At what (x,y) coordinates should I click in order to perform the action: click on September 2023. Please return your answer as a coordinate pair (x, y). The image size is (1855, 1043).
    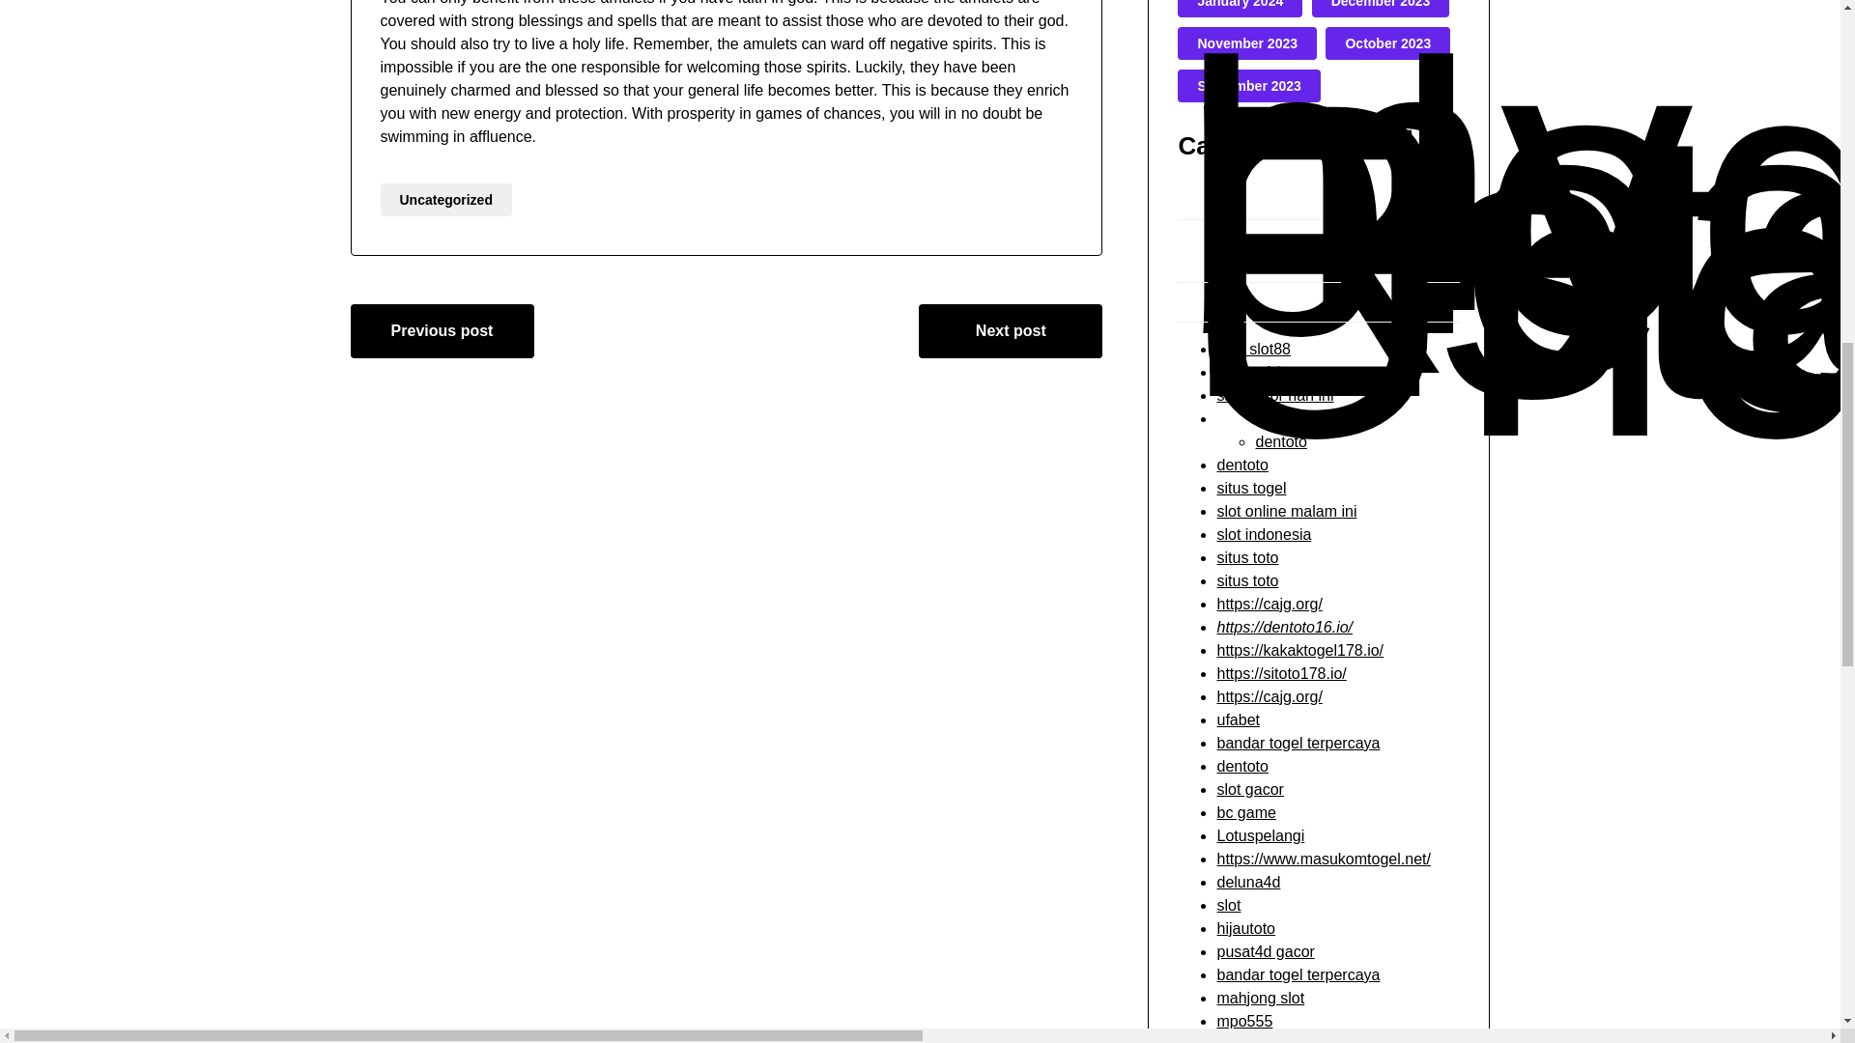
    Looking at the image, I should click on (1248, 86).